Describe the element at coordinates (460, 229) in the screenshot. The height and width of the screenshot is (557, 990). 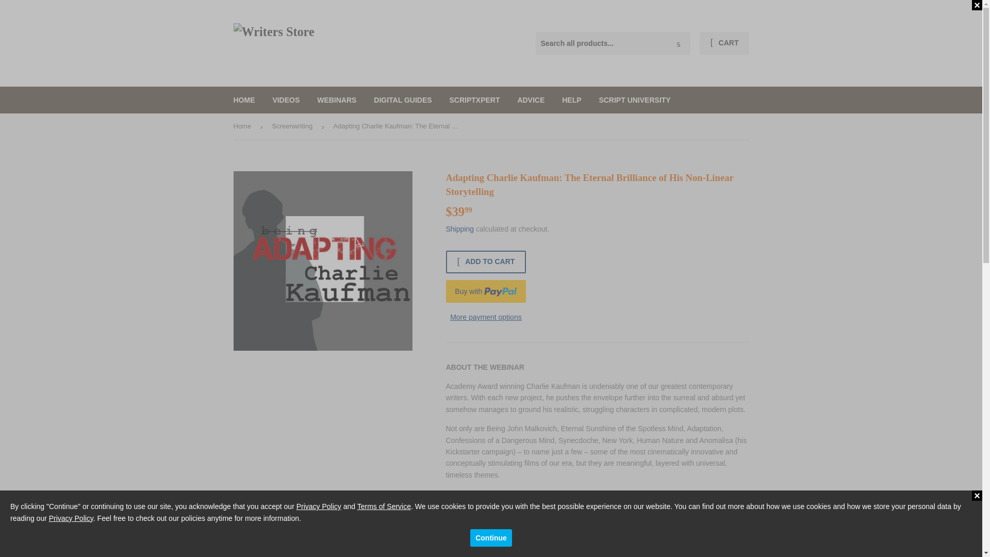
I see `Shipping` at that location.